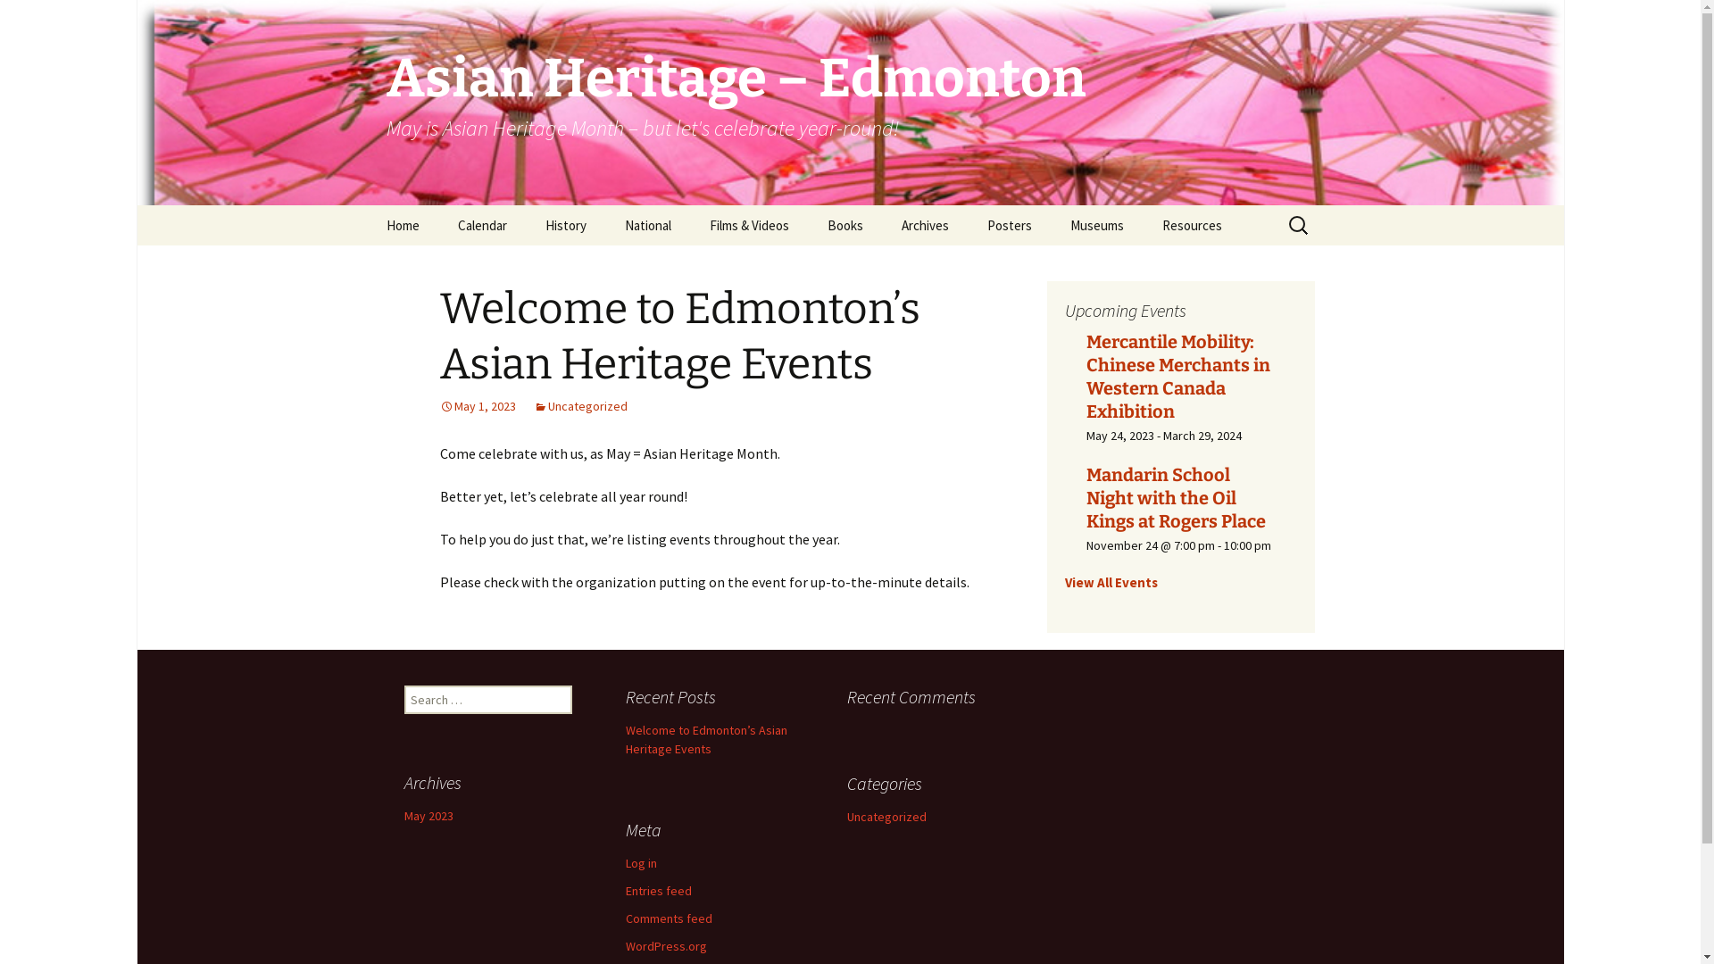 The width and height of the screenshot is (1714, 964). I want to click on Films & Videos, so click(748, 225).